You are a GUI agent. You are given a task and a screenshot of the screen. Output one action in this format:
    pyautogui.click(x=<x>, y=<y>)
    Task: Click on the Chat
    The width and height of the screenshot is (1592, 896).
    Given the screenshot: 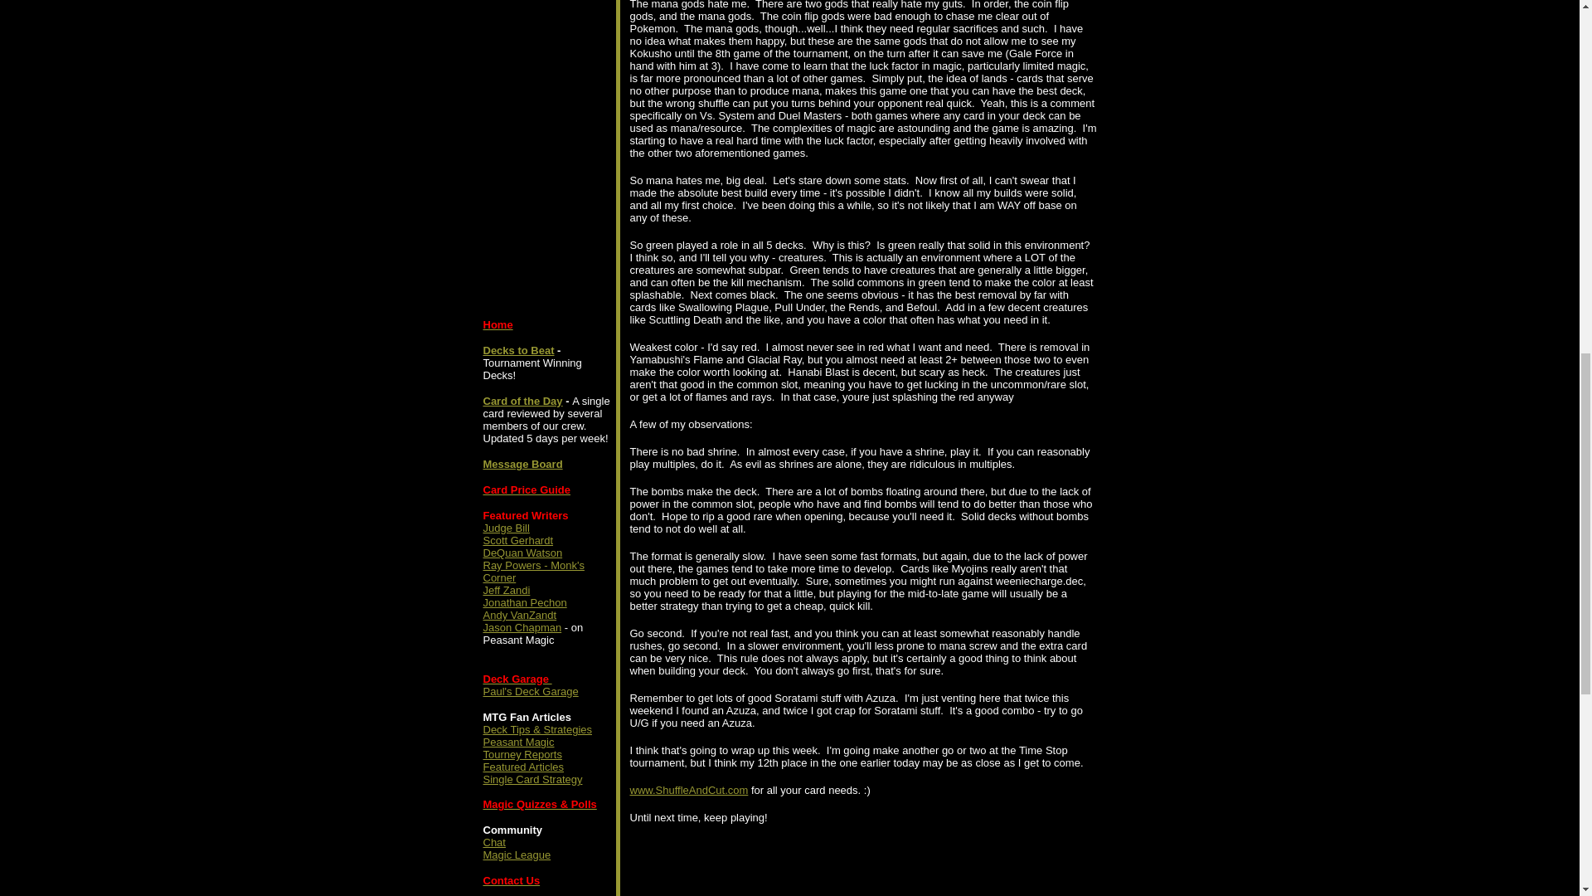 What is the action you would take?
    pyautogui.click(x=493, y=841)
    